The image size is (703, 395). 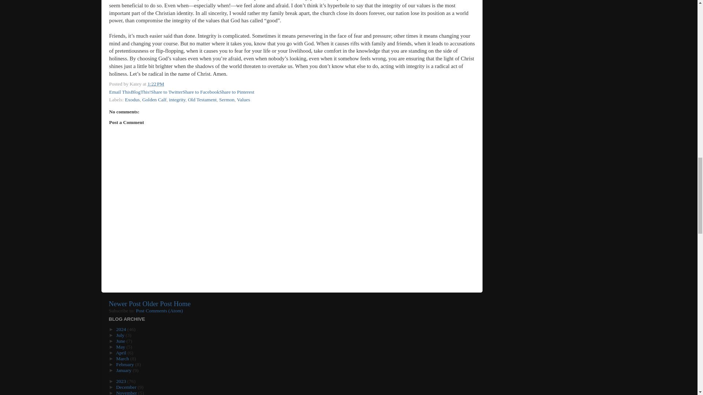 I want to click on July, so click(x=121, y=335).